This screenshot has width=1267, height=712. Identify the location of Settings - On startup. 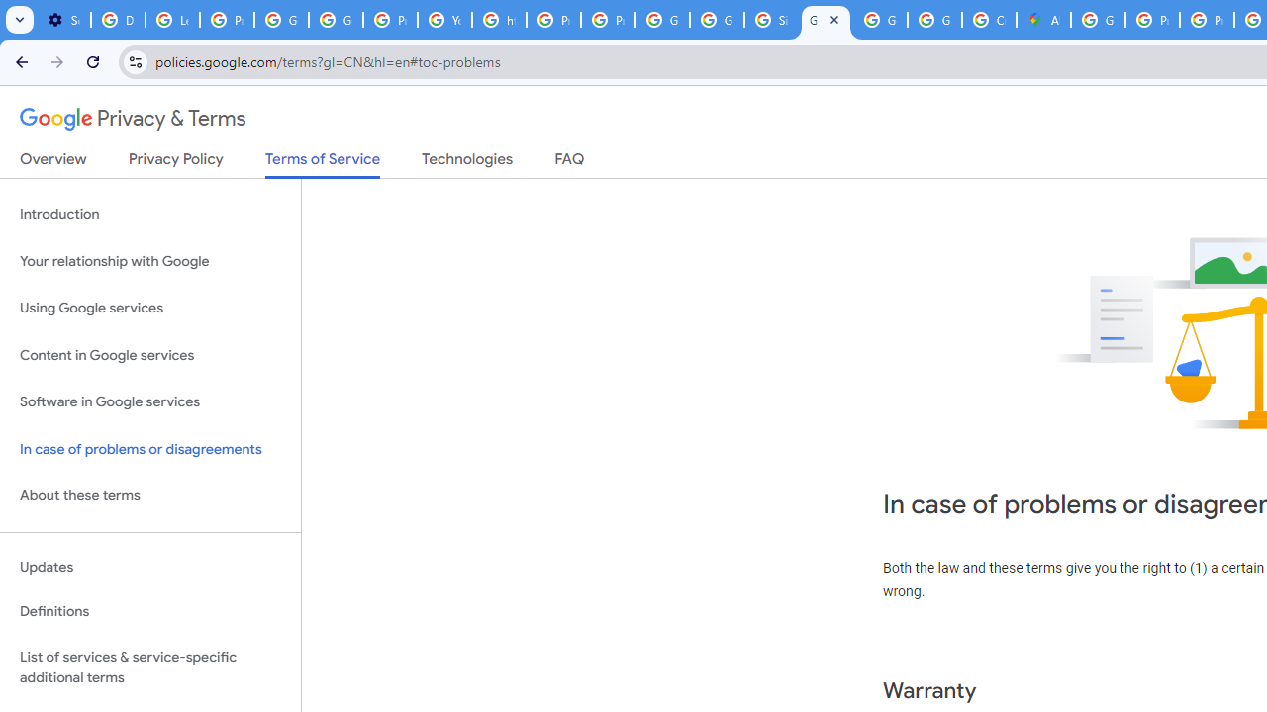
(63, 20).